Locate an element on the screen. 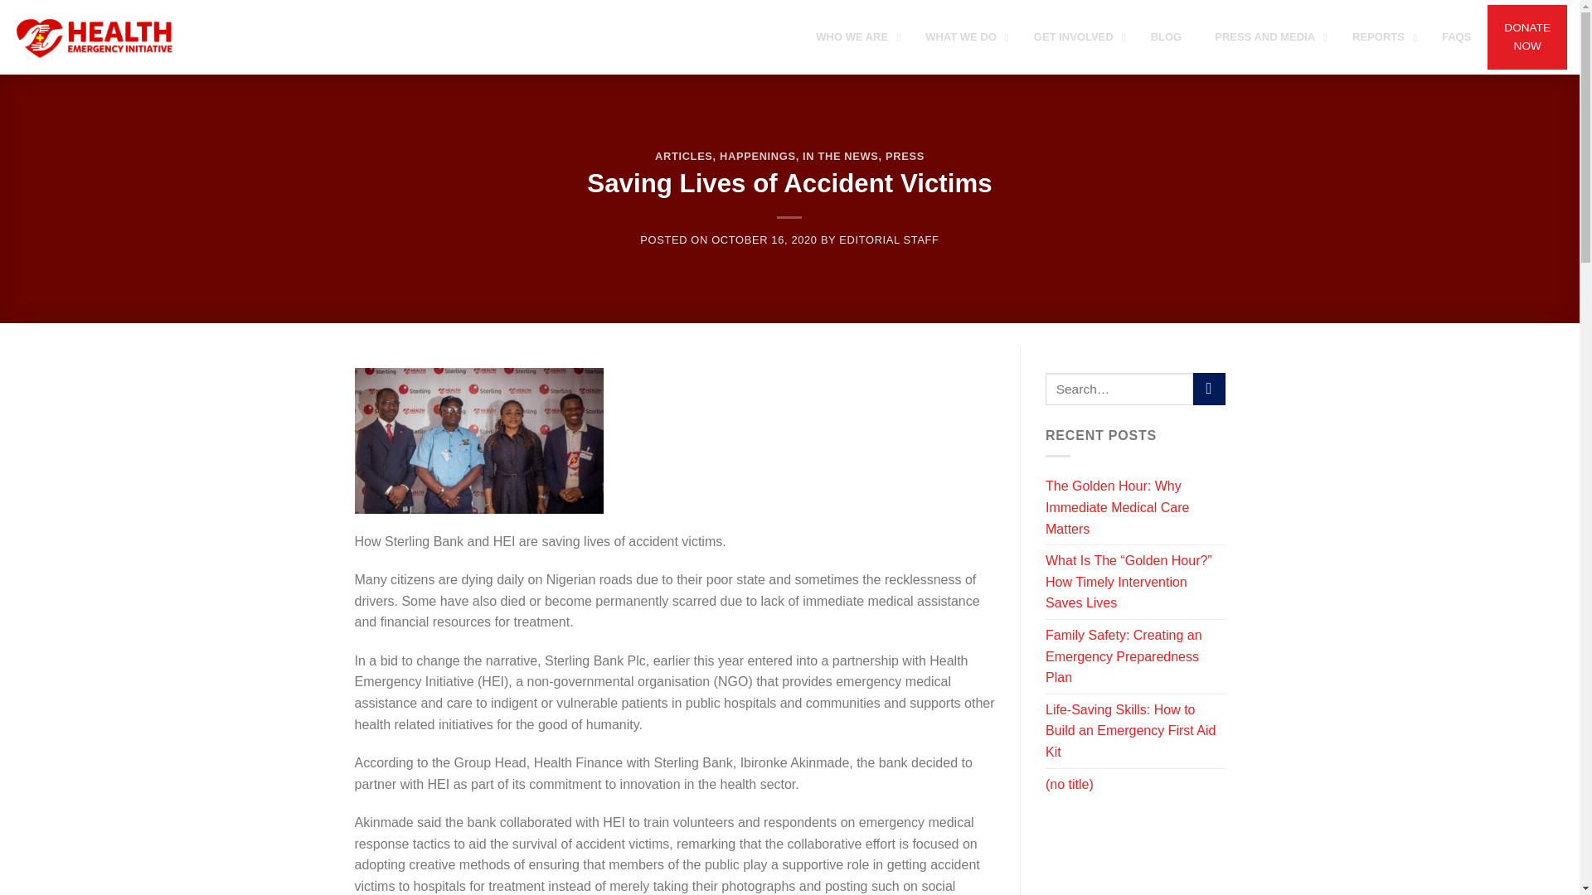  FAQS is located at coordinates (1456, 37).